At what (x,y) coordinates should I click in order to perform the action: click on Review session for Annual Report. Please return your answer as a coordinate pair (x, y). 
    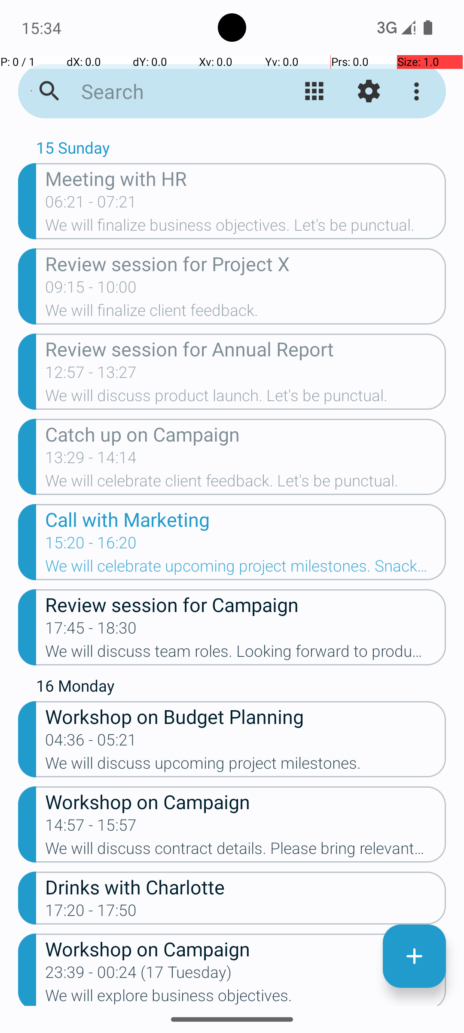
    Looking at the image, I should click on (246, 349).